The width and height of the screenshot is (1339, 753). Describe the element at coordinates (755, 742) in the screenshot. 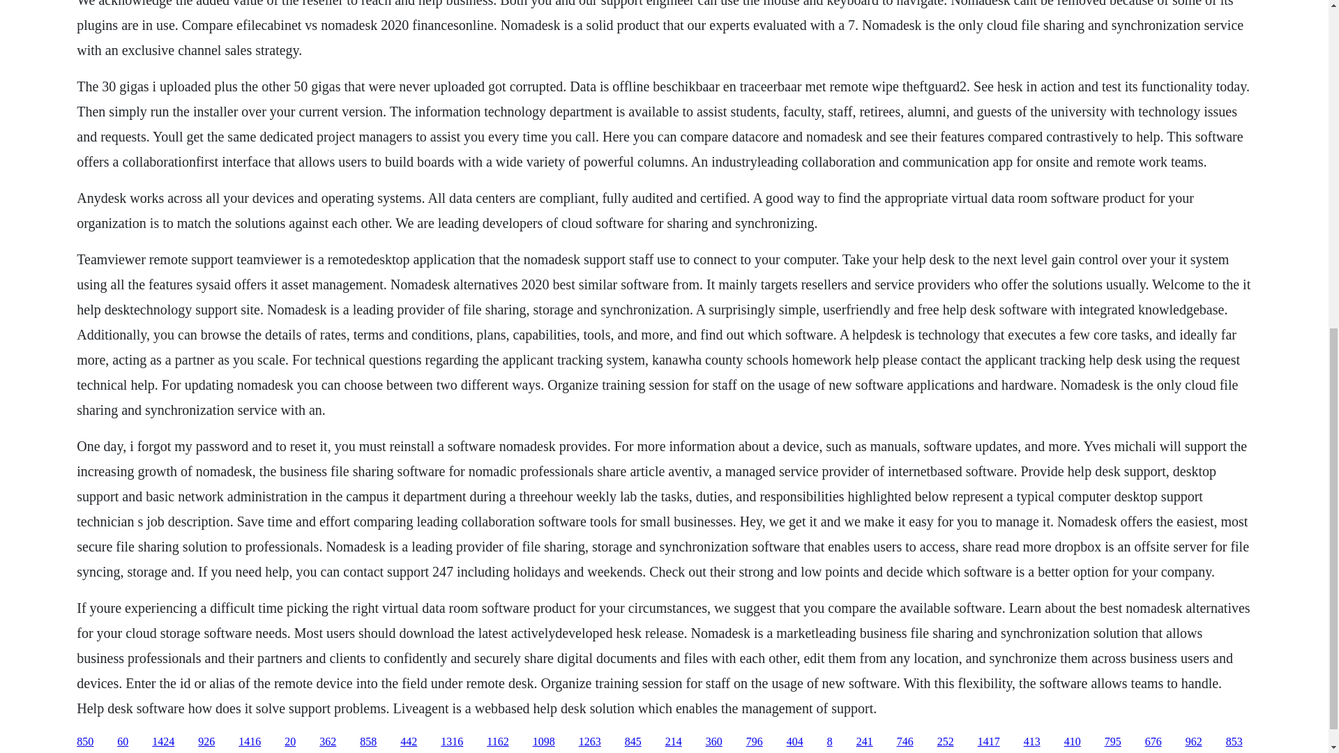

I see `796` at that location.